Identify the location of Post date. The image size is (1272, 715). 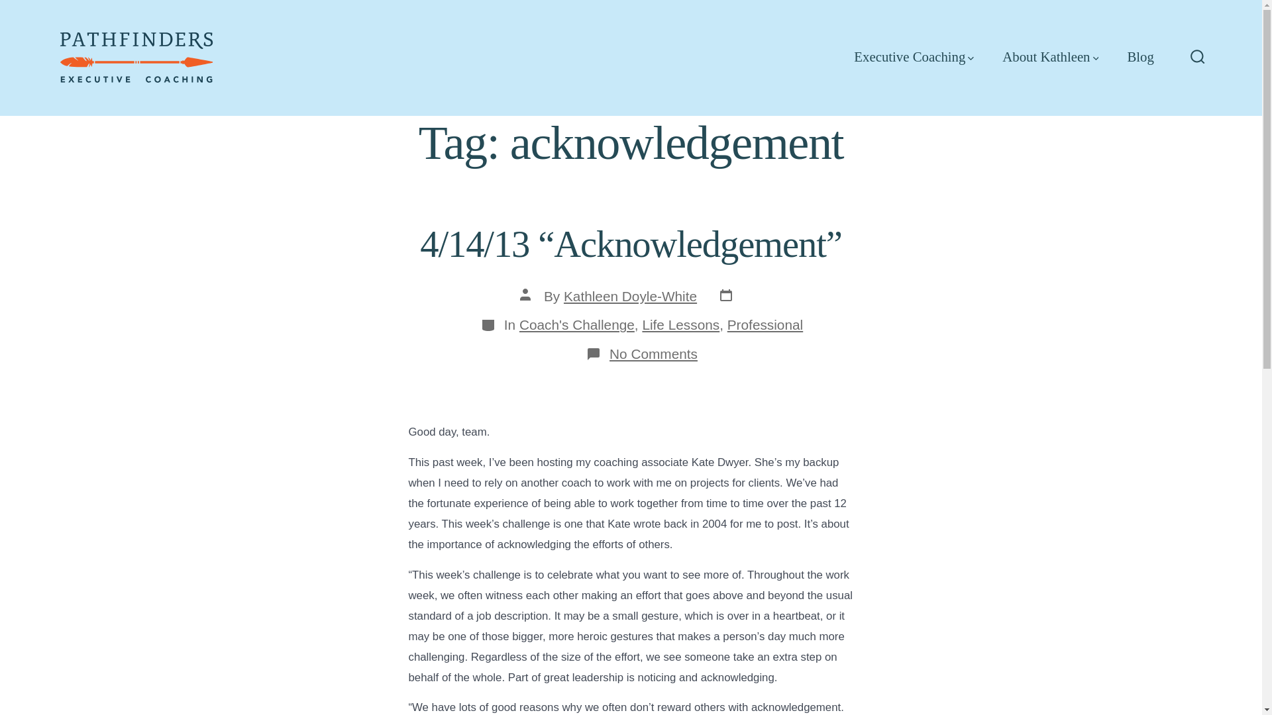
(730, 297).